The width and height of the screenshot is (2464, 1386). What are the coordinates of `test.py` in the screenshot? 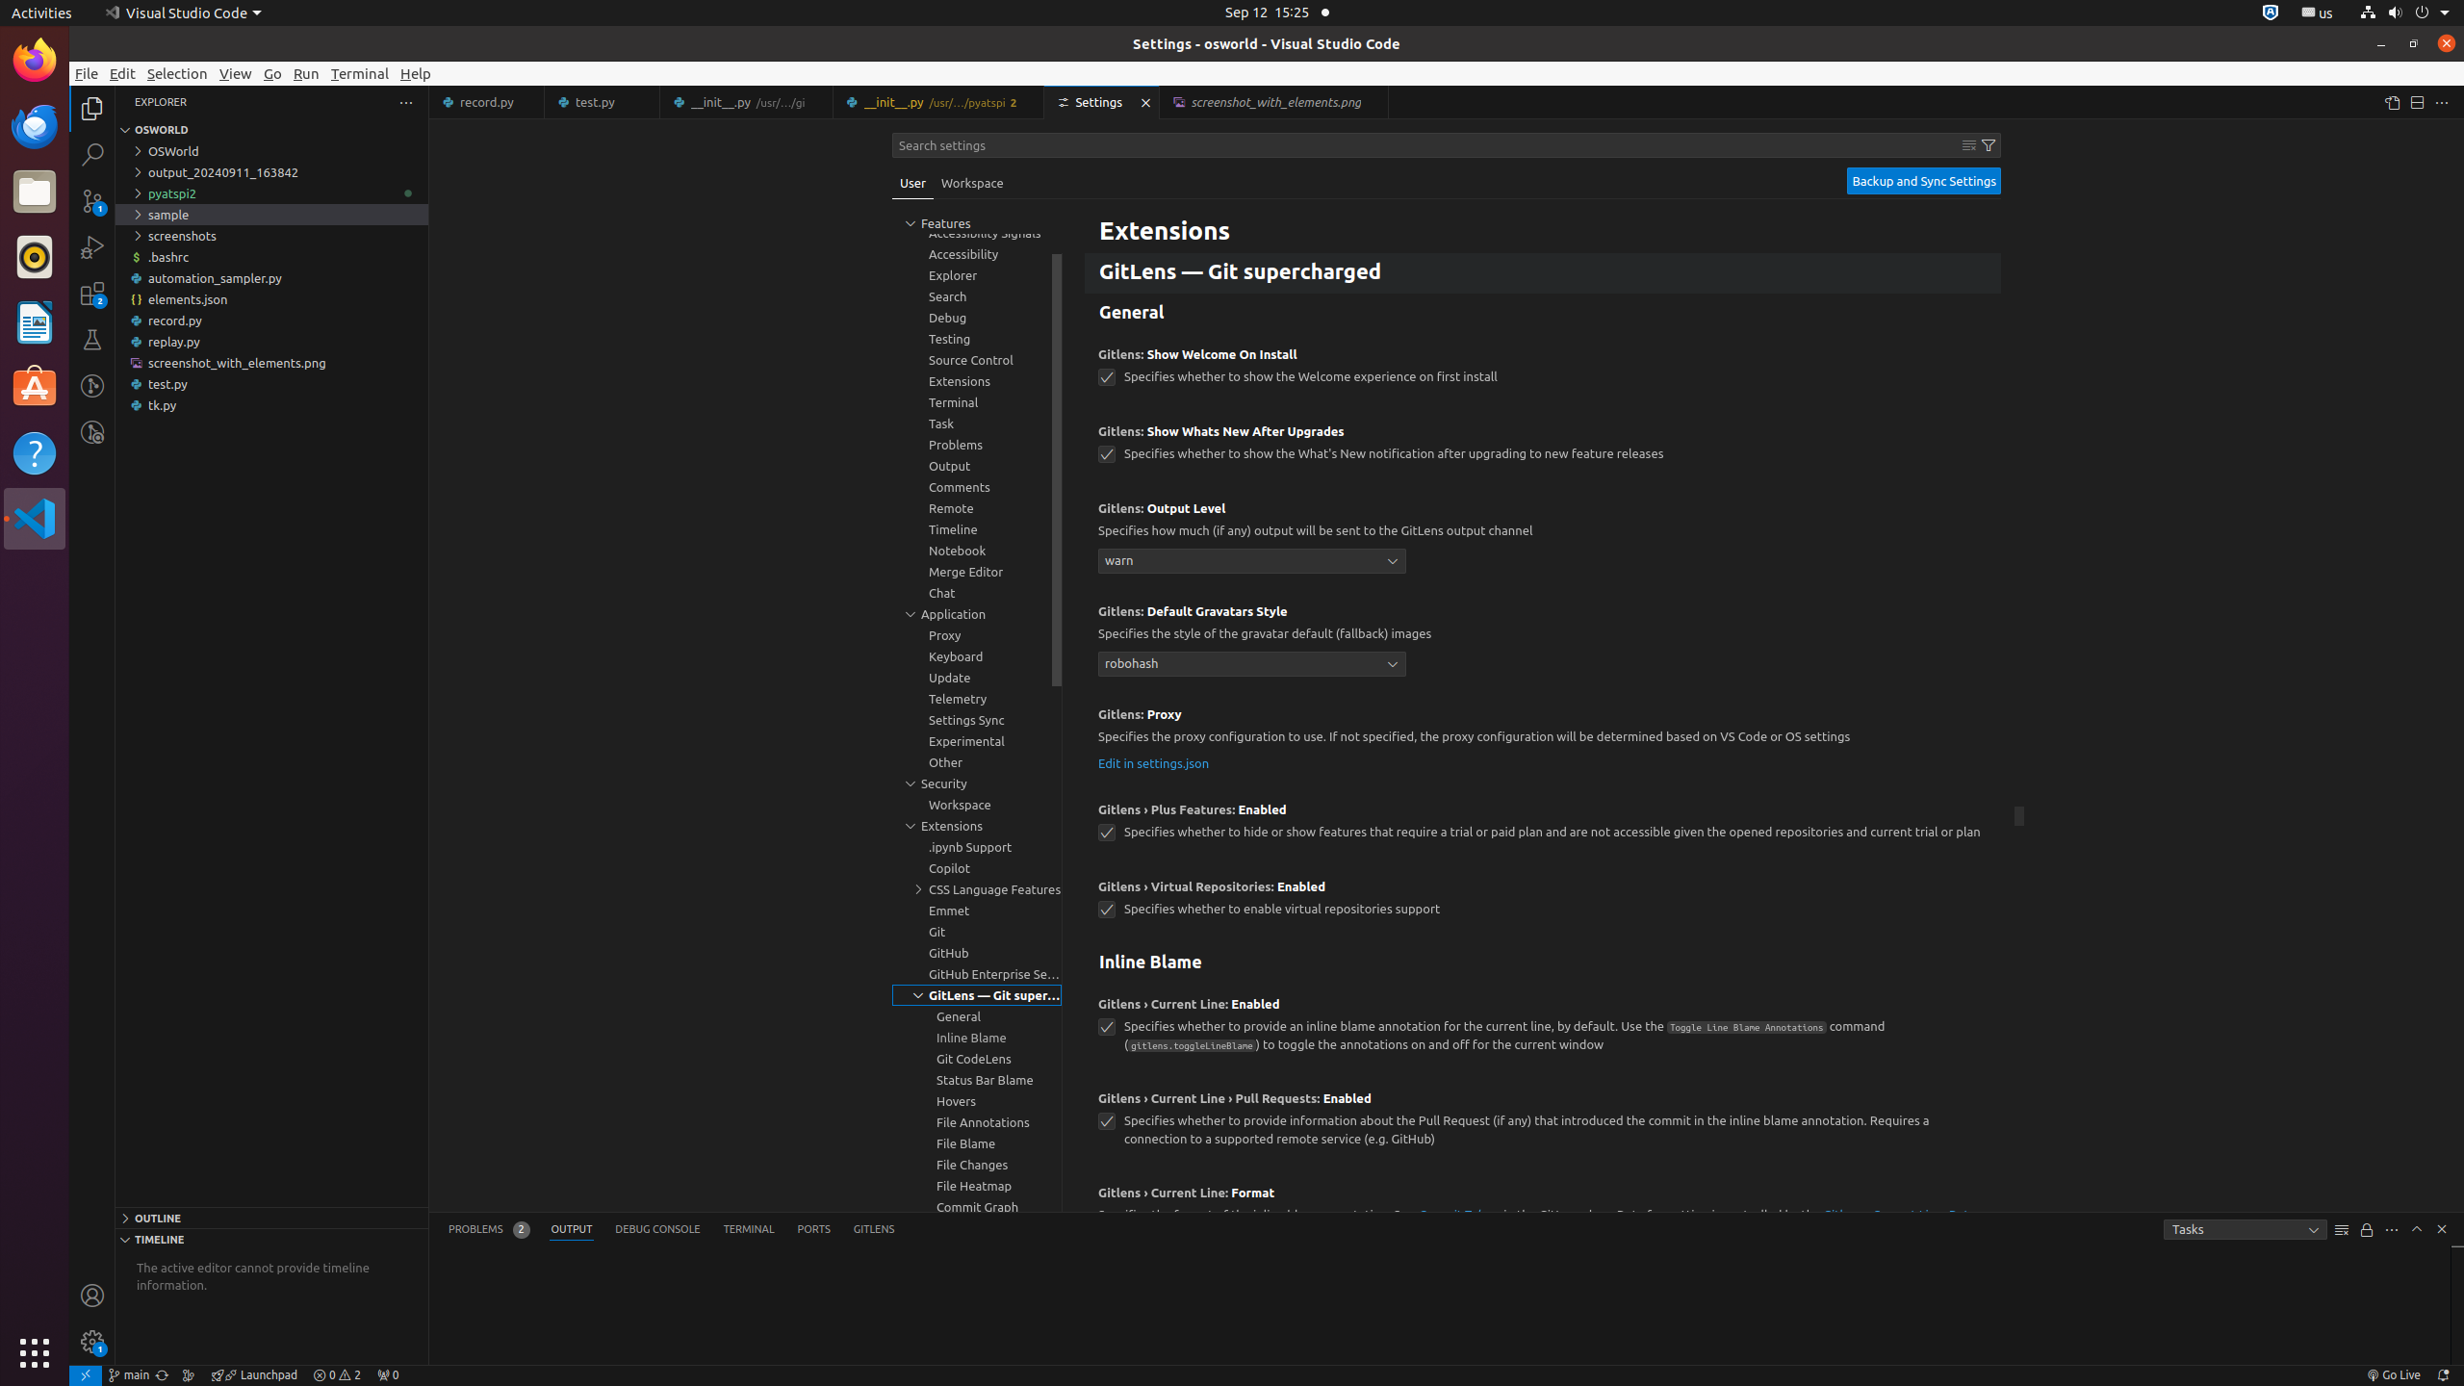 It's located at (603, 102).